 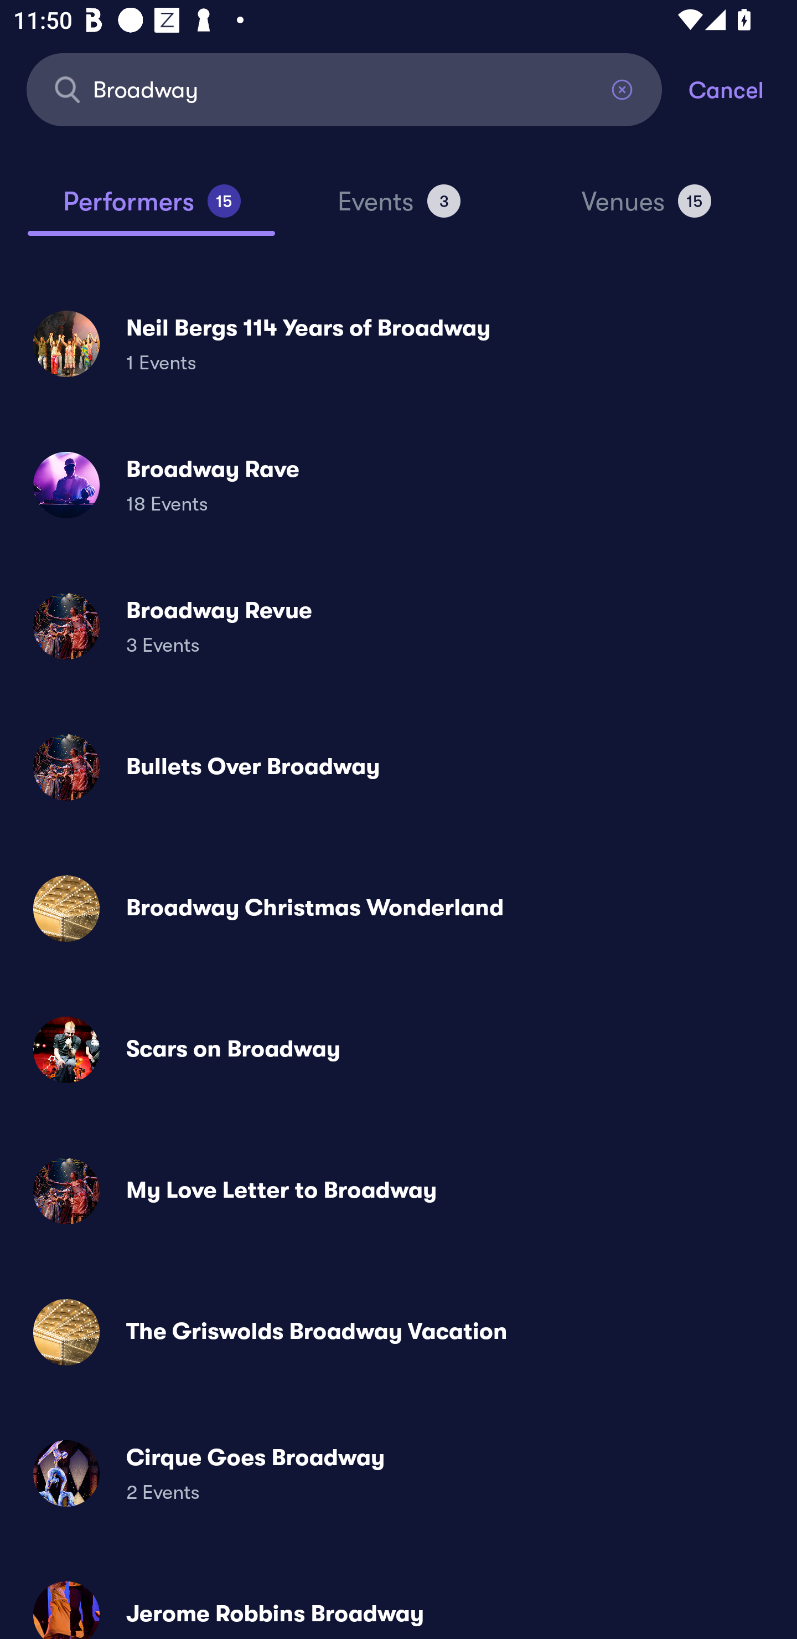 What do you see at coordinates (398, 626) in the screenshot?
I see `Broadway Revue 3 Events` at bounding box center [398, 626].